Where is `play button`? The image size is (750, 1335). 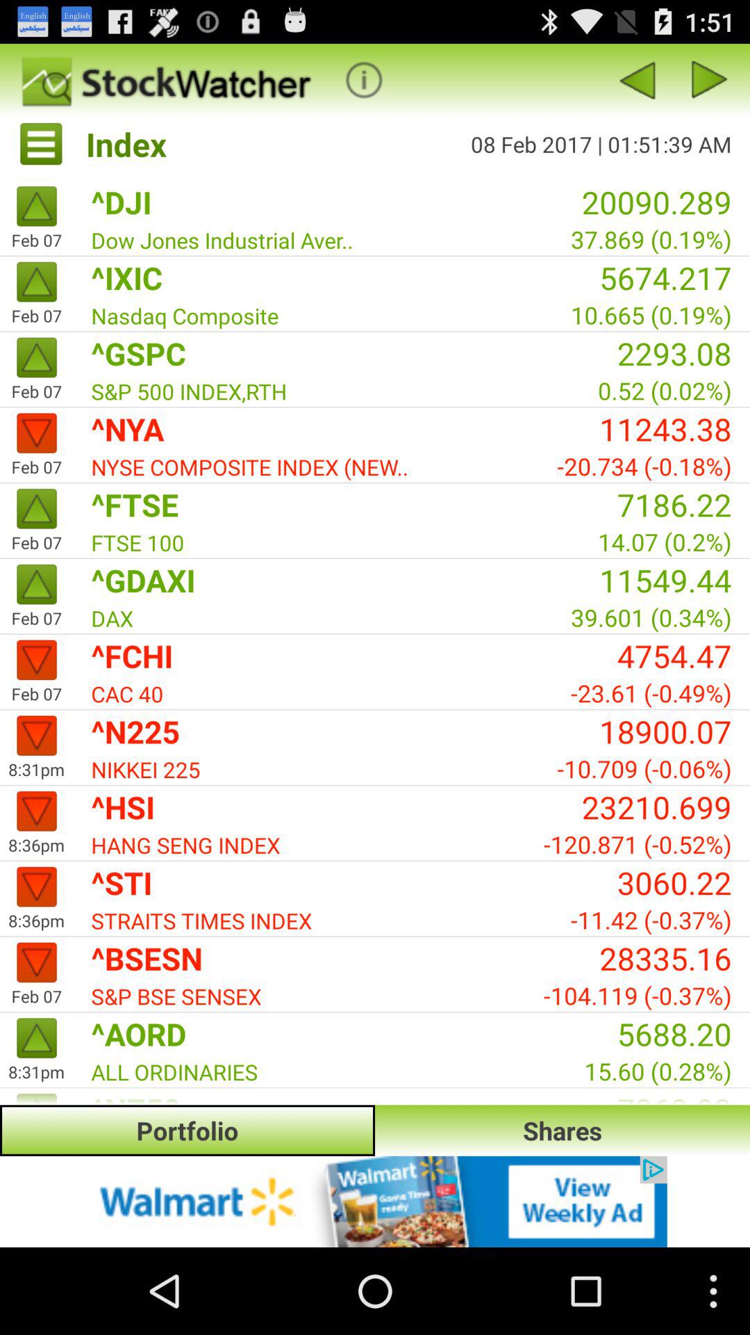
play button is located at coordinates (364, 79).